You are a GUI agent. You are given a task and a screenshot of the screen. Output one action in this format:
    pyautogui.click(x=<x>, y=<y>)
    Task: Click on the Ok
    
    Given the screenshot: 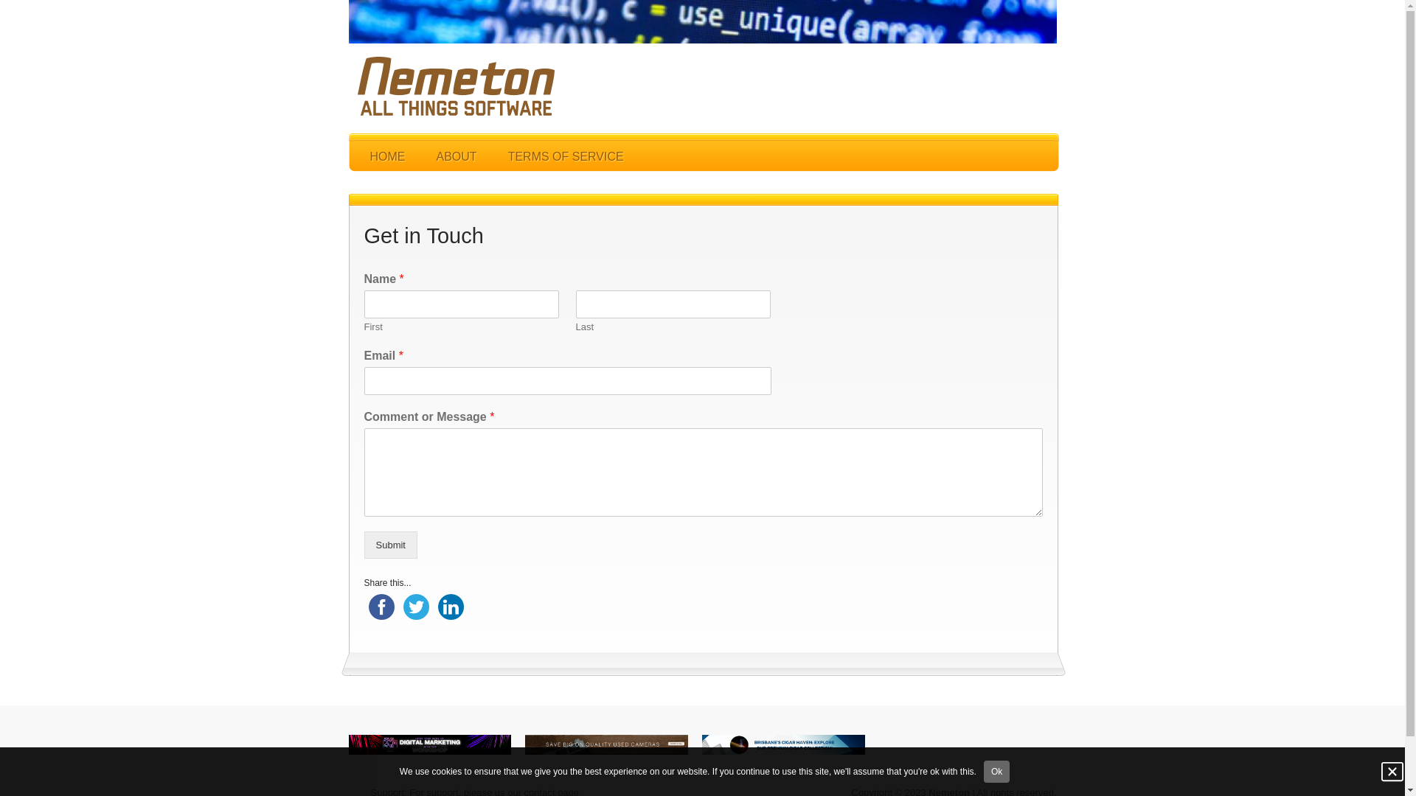 What is the action you would take?
    pyautogui.click(x=997, y=772)
    